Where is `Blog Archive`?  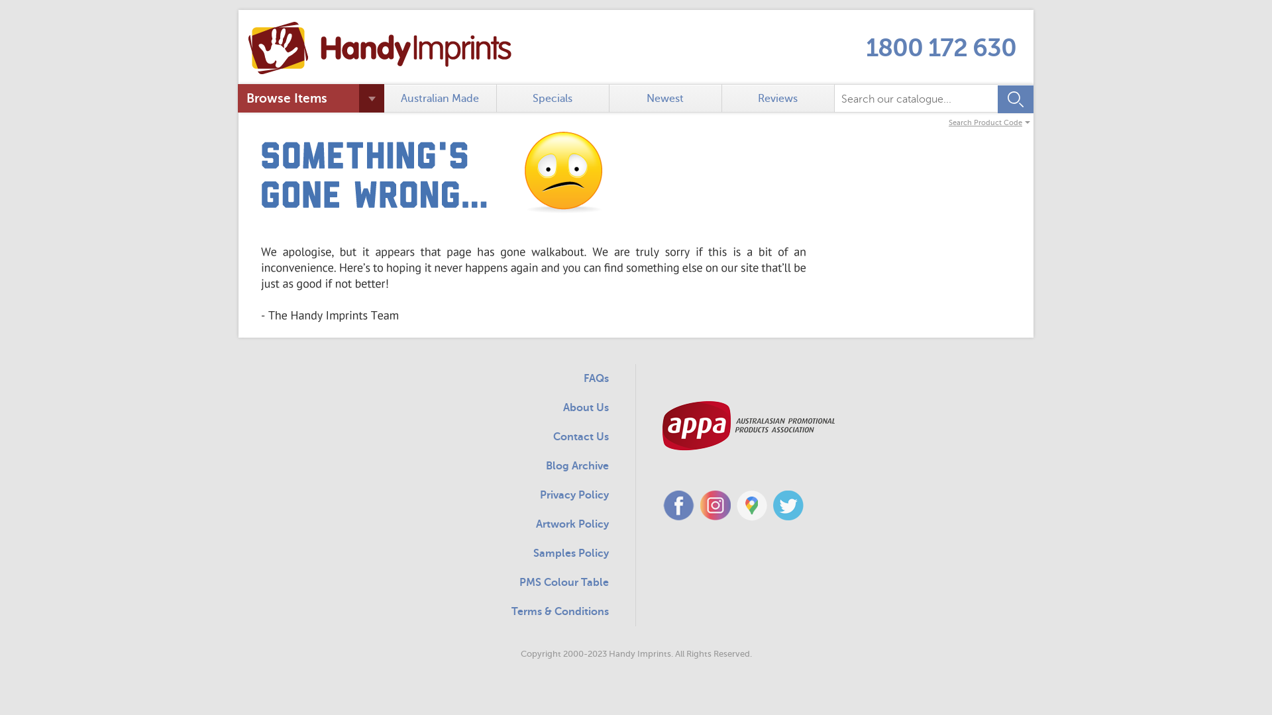
Blog Archive is located at coordinates (578, 466).